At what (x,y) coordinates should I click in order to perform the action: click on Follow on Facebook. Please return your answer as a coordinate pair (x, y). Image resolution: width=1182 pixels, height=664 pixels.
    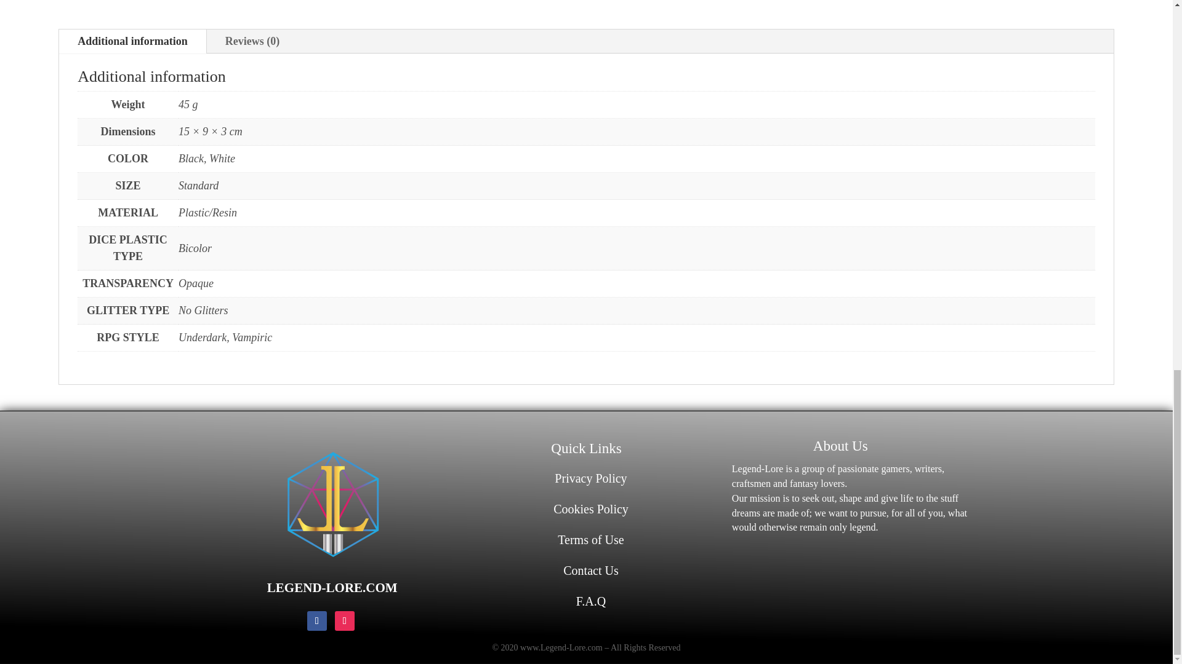
    Looking at the image, I should click on (317, 621).